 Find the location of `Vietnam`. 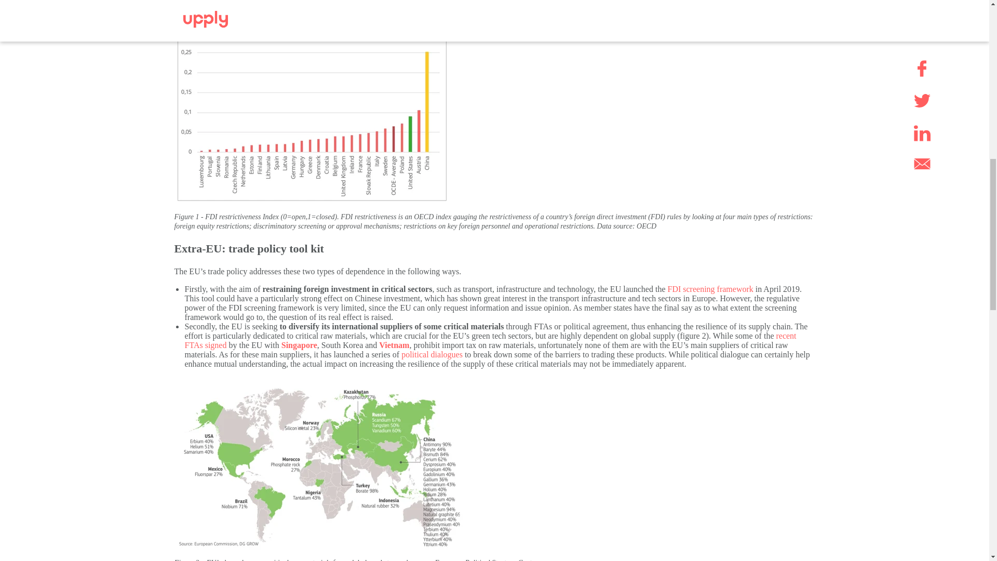

Vietnam is located at coordinates (394, 345).